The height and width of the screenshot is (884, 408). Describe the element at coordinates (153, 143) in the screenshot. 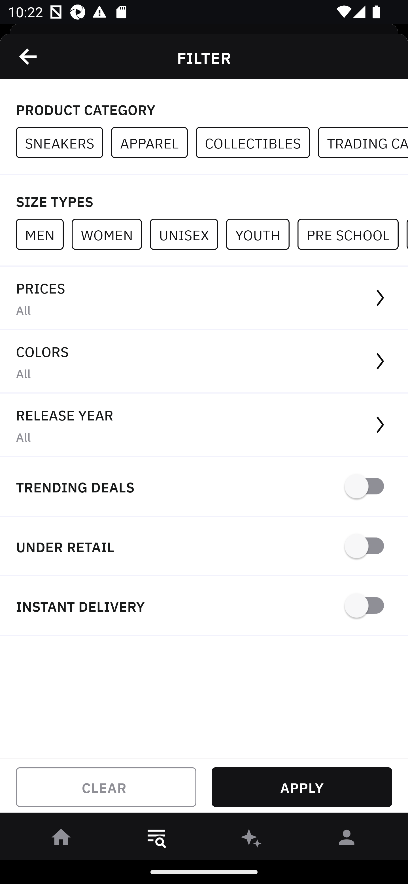

I see `APPAREL` at that location.